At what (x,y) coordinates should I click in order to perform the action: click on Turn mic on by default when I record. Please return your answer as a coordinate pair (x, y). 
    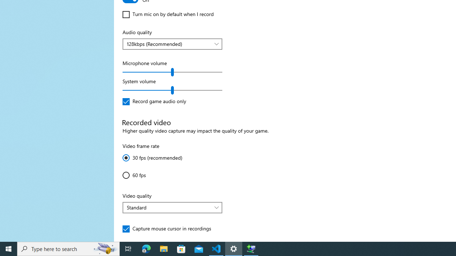
    Looking at the image, I should click on (168, 14).